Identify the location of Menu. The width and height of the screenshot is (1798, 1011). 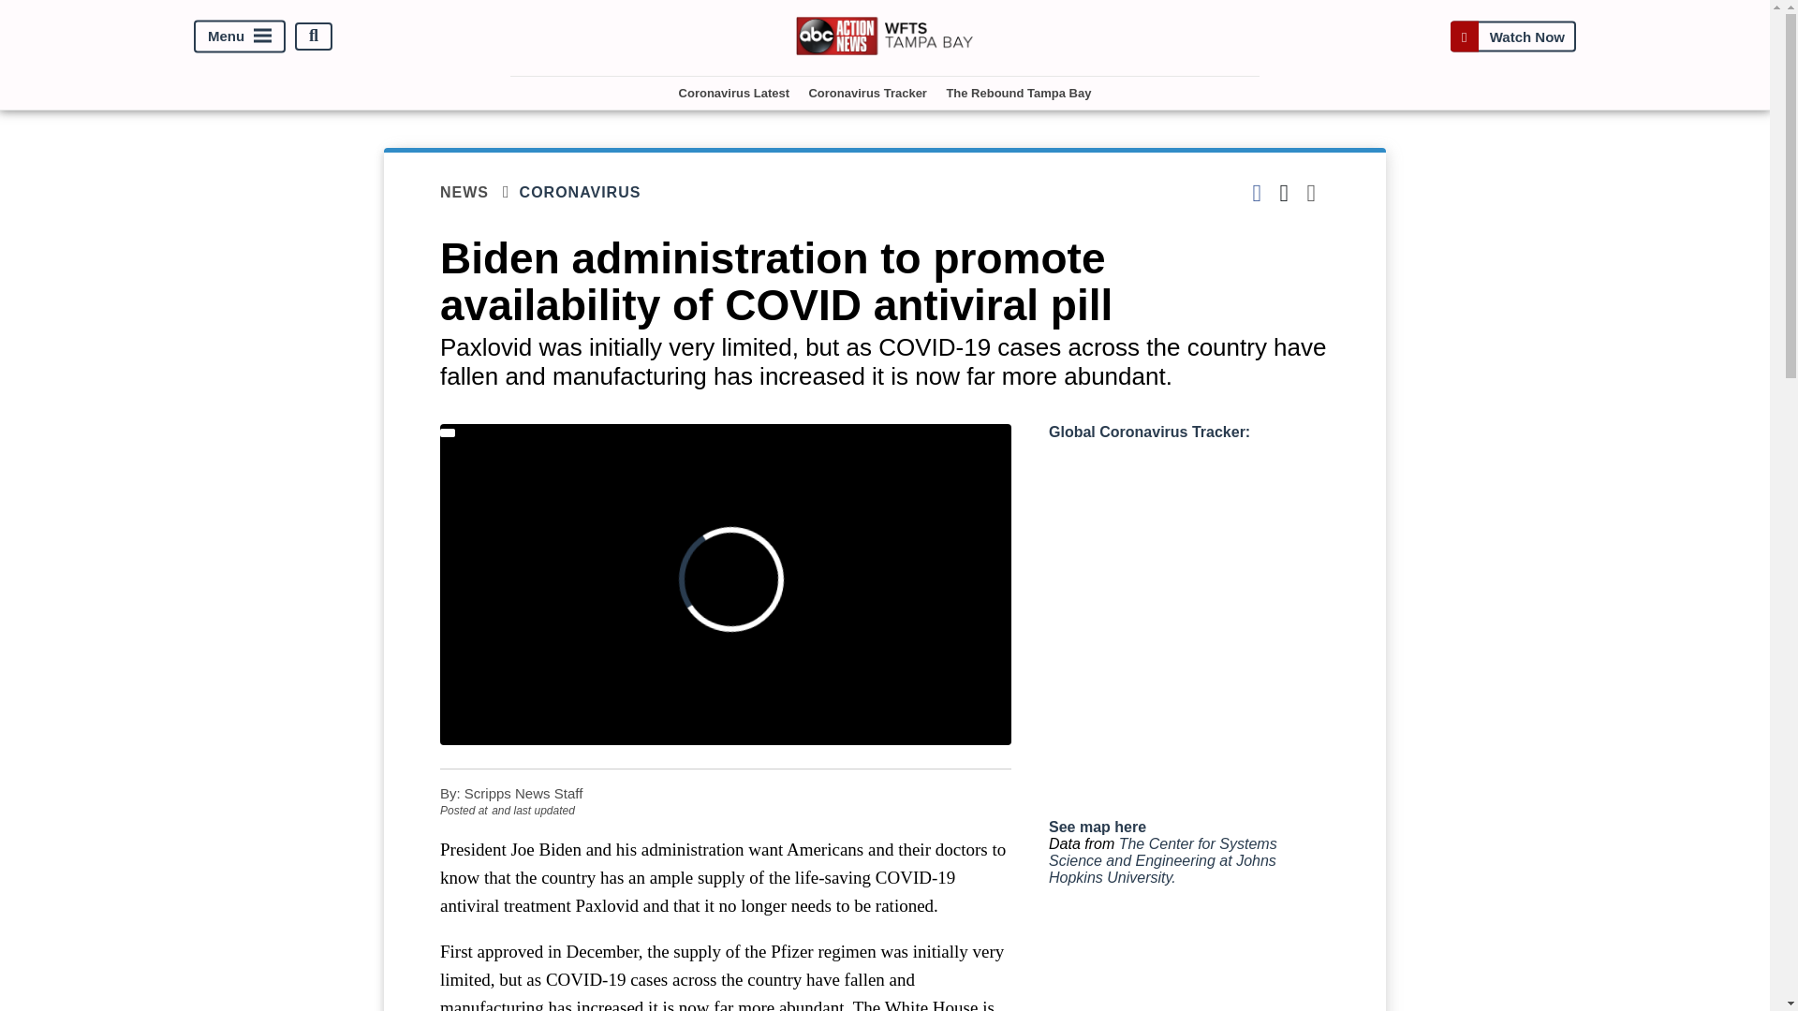
(240, 36).